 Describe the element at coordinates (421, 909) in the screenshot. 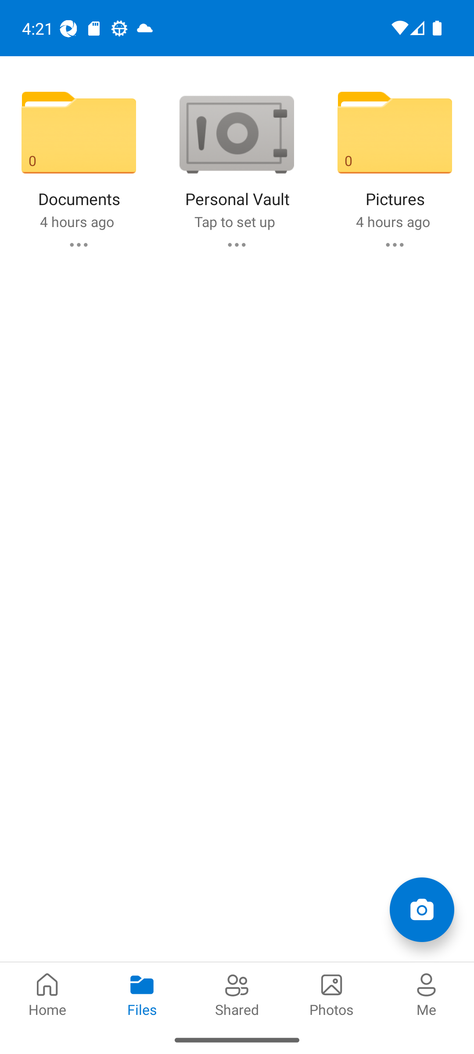

I see `Add items Scan` at that location.